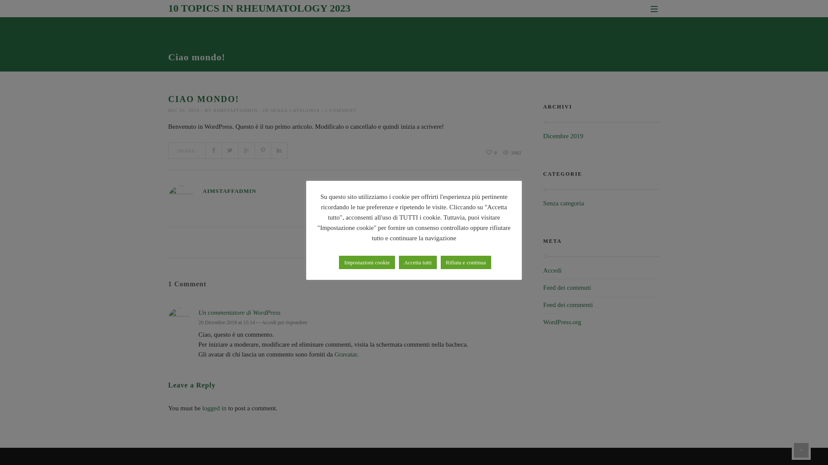  What do you see at coordinates (367, 263) in the screenshot?
I see `Impostazioni cookie` at bounding box center [367, 263].